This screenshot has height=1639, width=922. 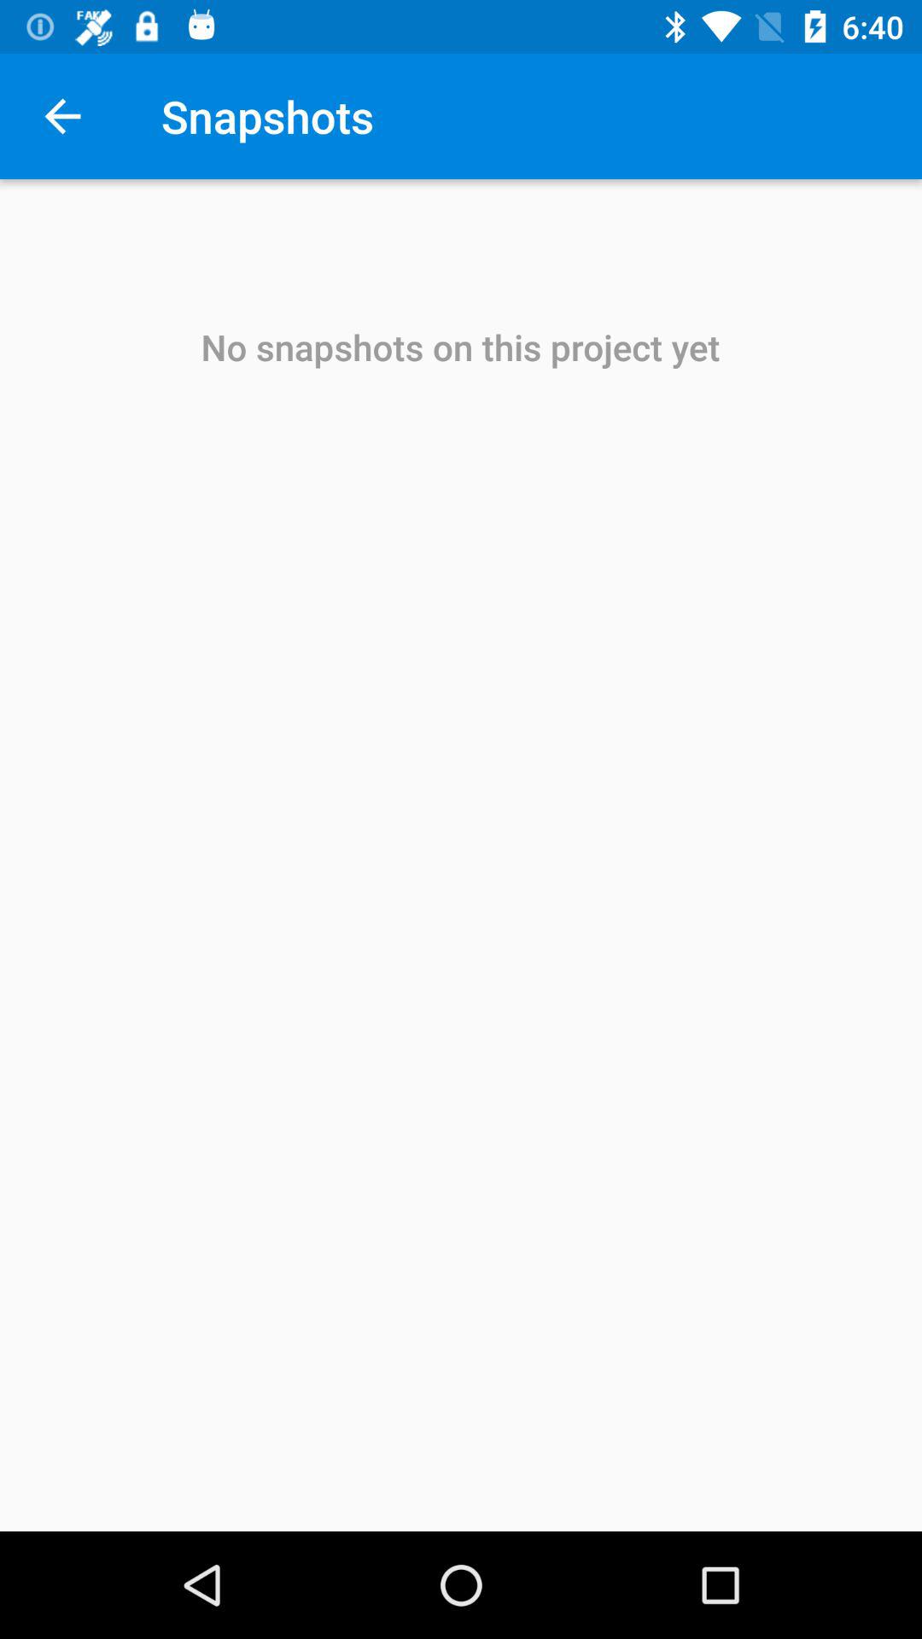 What do you see at coordinates (62, 116) in the screenshot?
I see `click the item to the left of the snapshots icon` at bounding box center [62, 116].